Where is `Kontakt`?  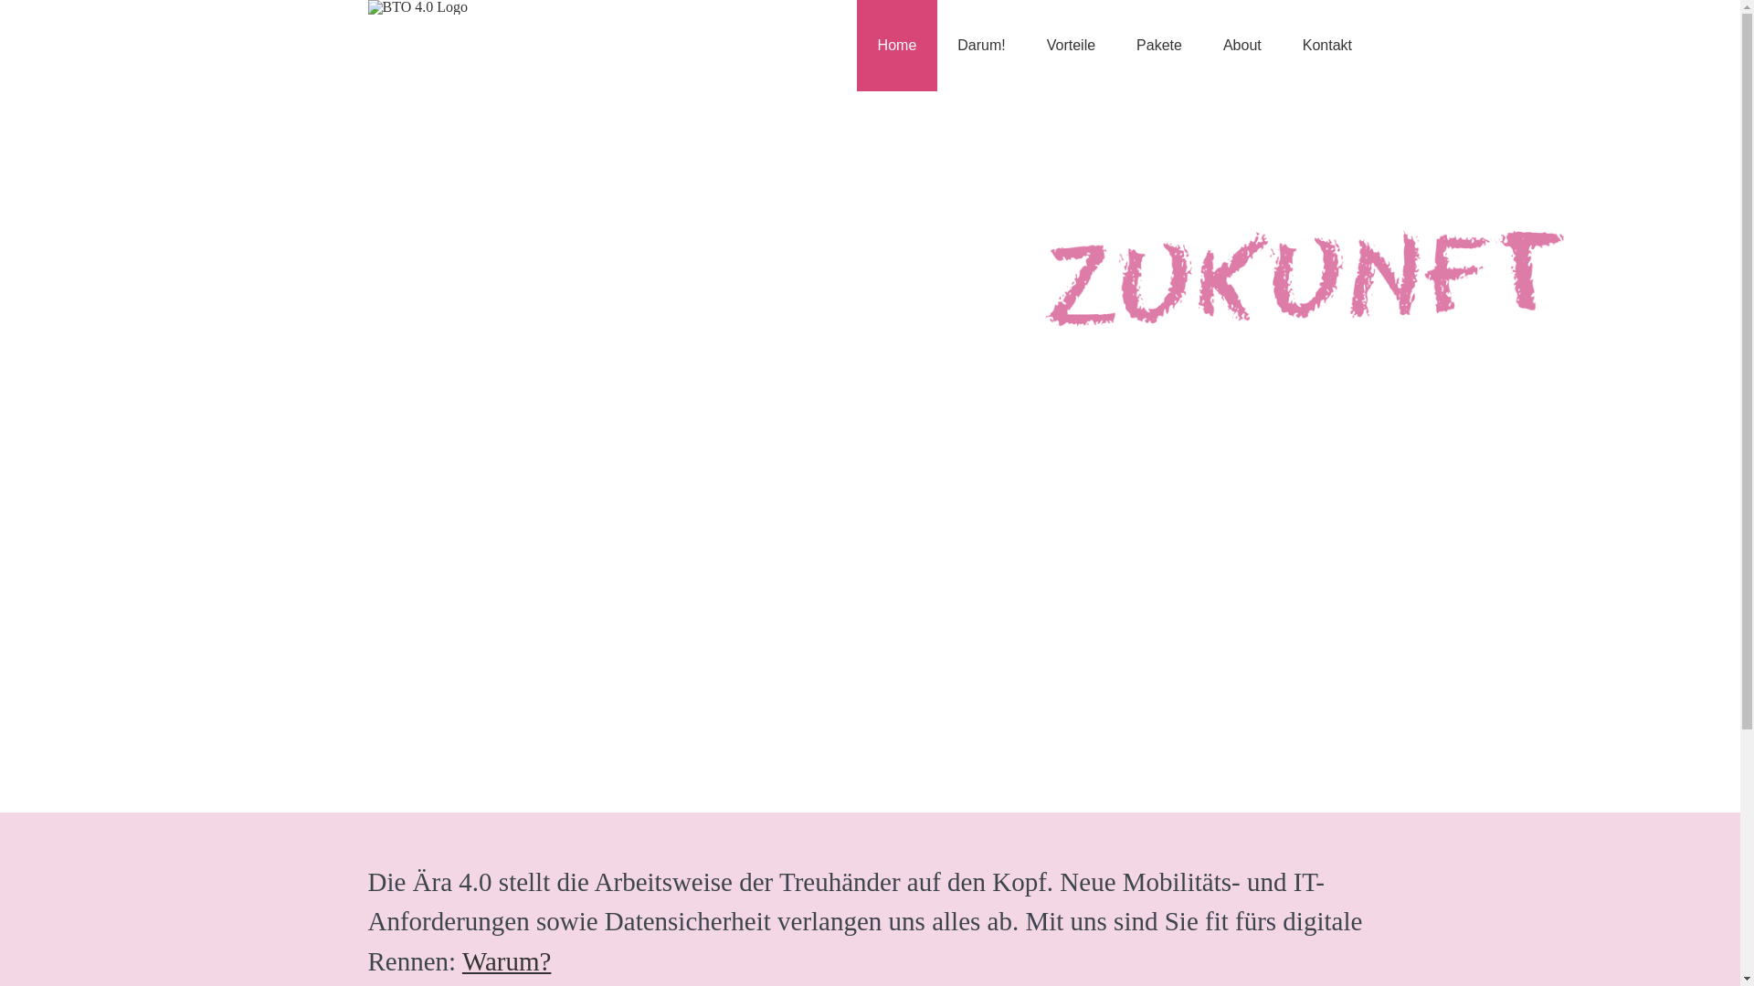
Kontakt is located at coordinates (1326, 46).